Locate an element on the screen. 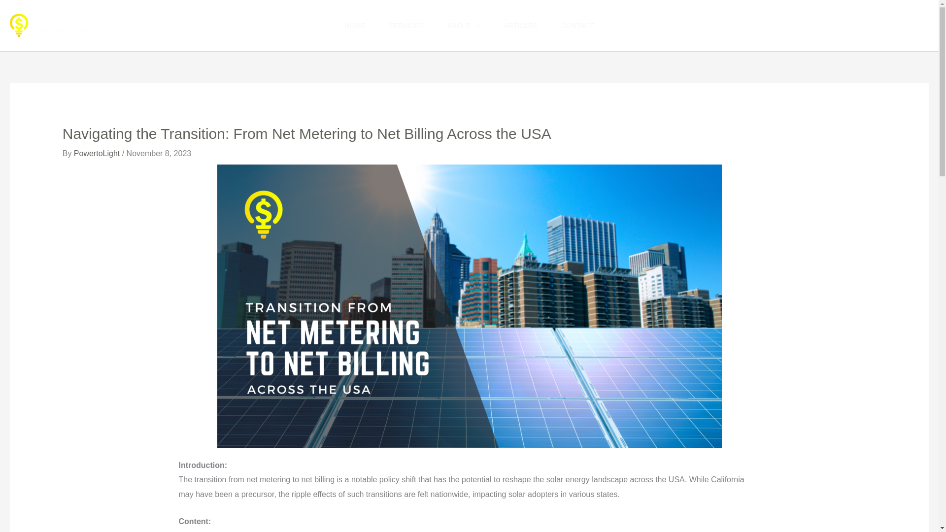  SERVICES is located at coordinates (406, 26).